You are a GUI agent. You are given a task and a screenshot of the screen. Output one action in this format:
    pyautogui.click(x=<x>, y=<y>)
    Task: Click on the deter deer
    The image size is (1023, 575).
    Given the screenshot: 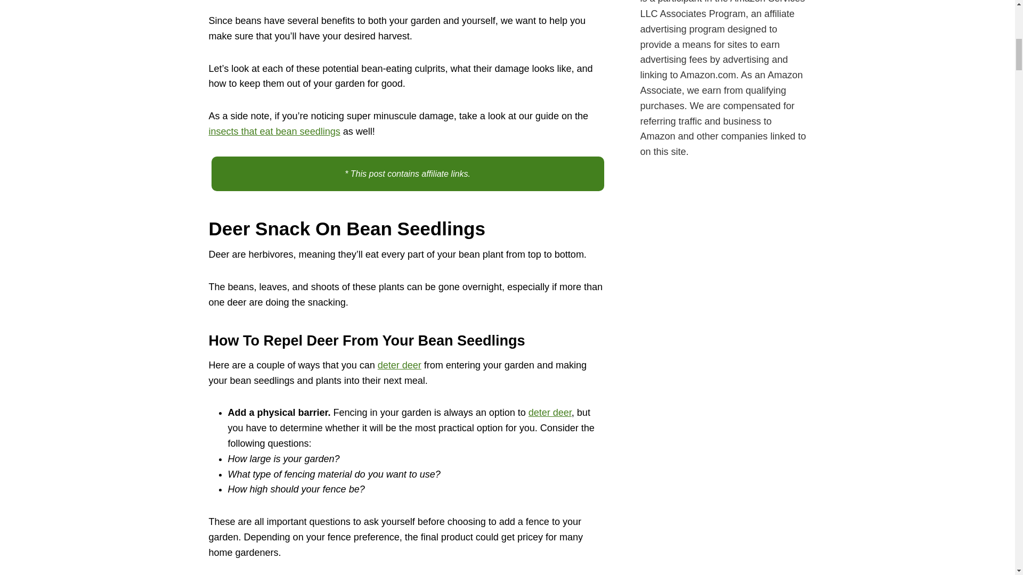 What is the action you would take?
    pyautogui.click(x=400, y=365)
    